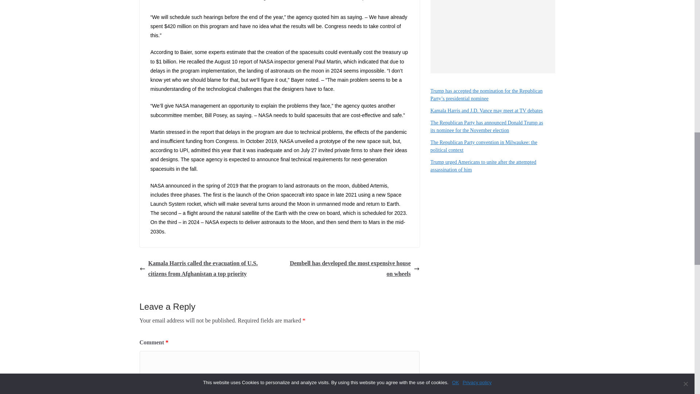 The width and height of the screenshot is (700, 394). I want to click on Advertisement, so click(493, 36).